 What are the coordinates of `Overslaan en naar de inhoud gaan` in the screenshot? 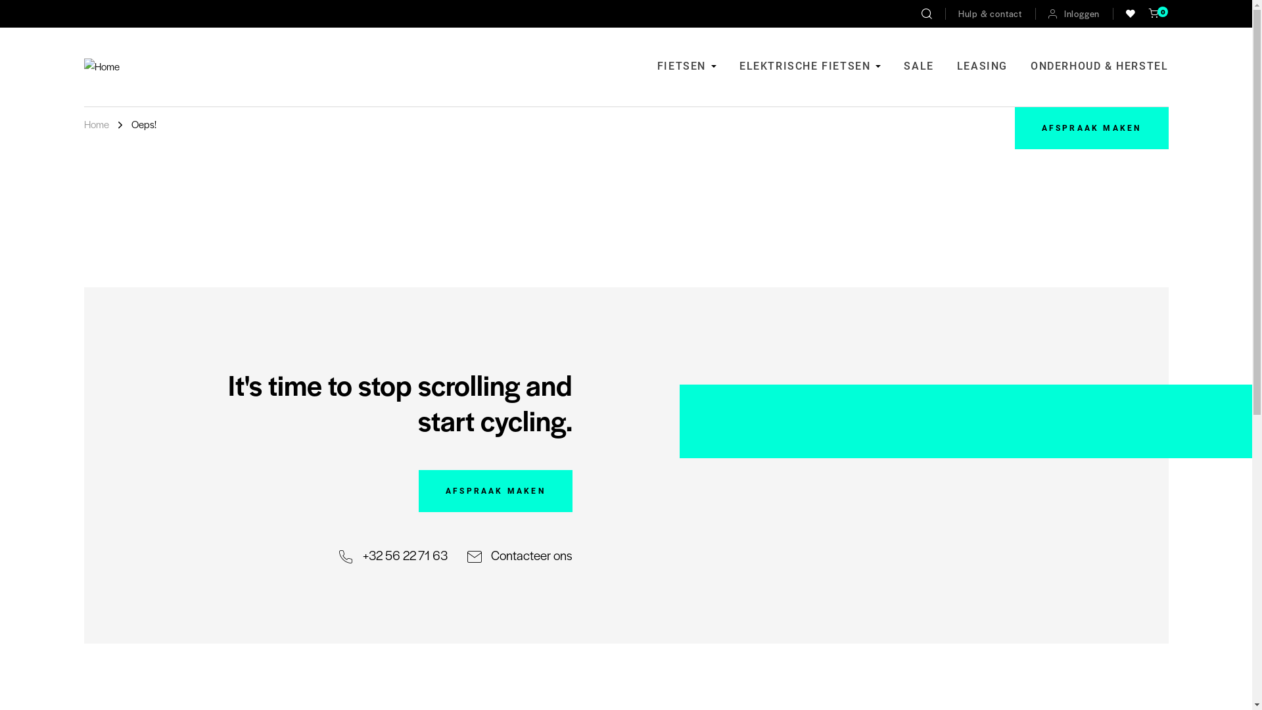 It's located at (0, 0).